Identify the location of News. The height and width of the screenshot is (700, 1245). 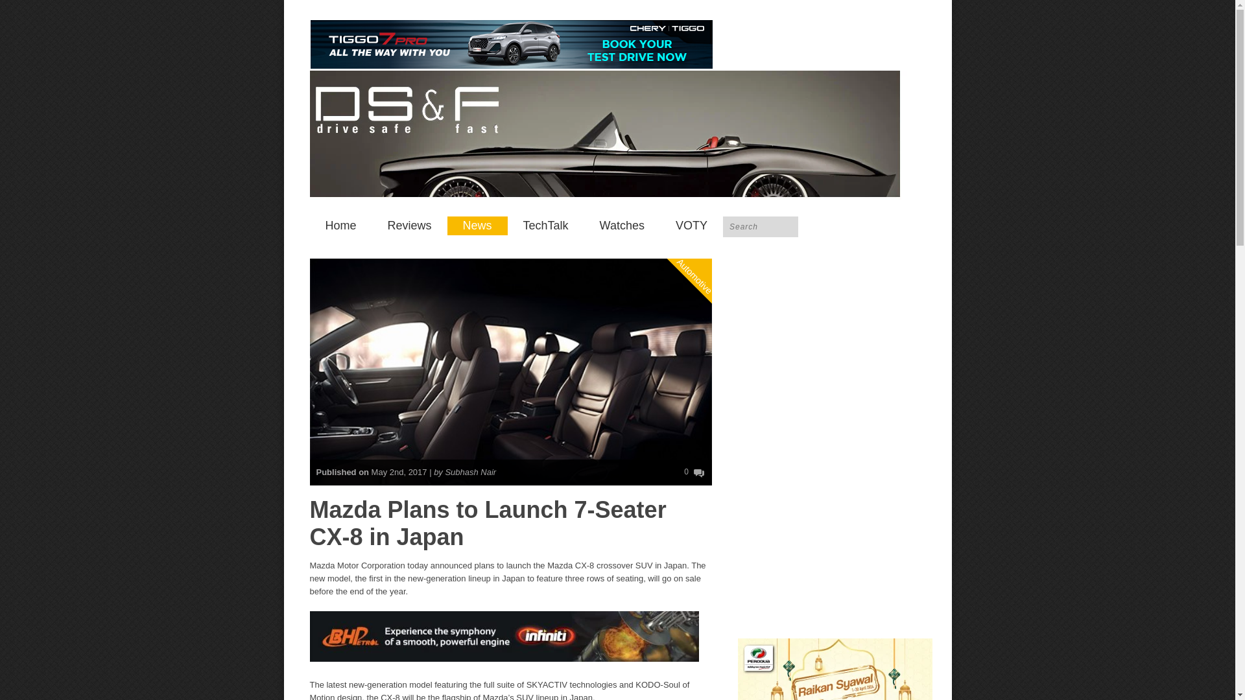
(477, 226).